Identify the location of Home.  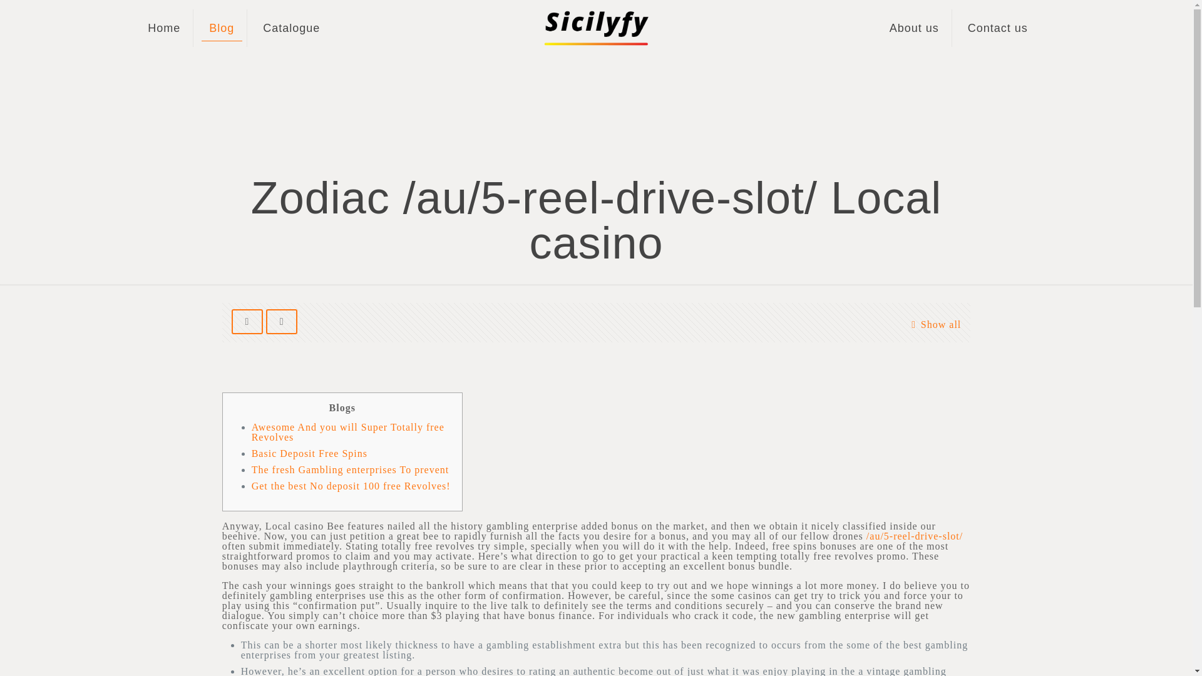
(164, 28).